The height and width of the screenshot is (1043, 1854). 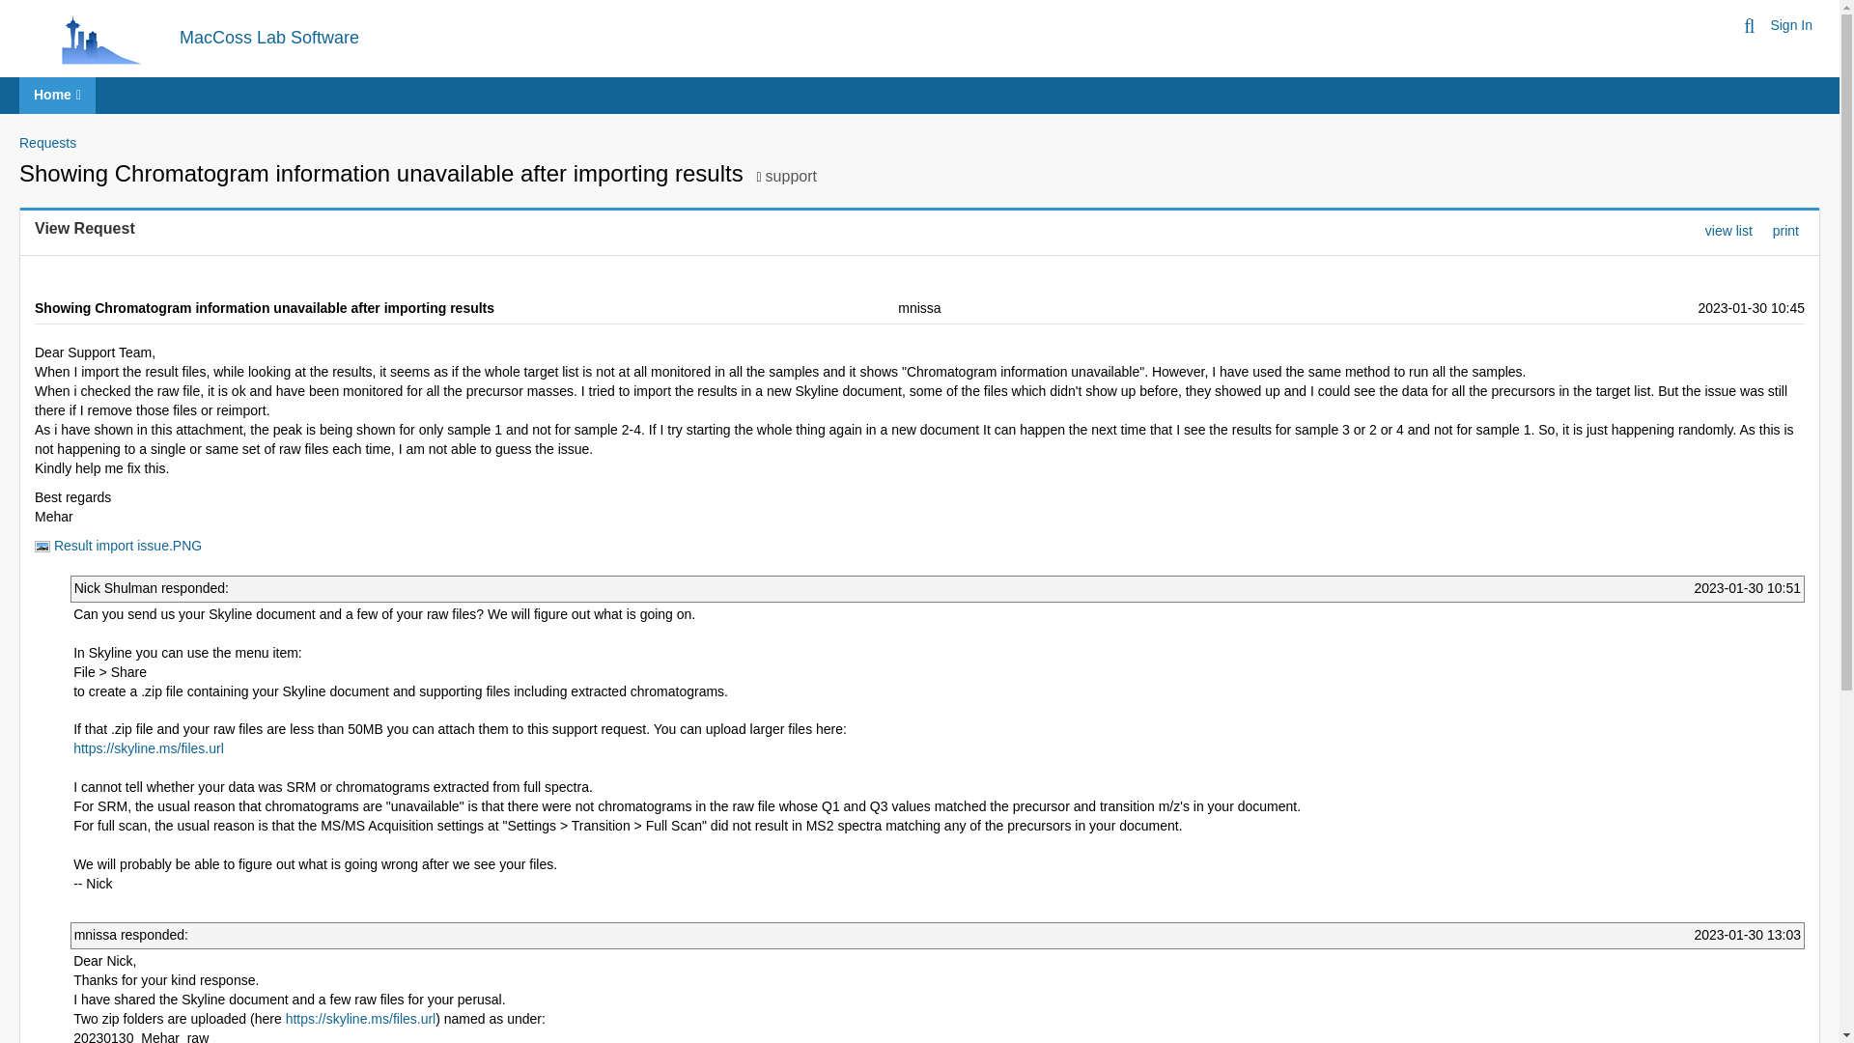 I want to click on Requests, so click(x=46, y=143).